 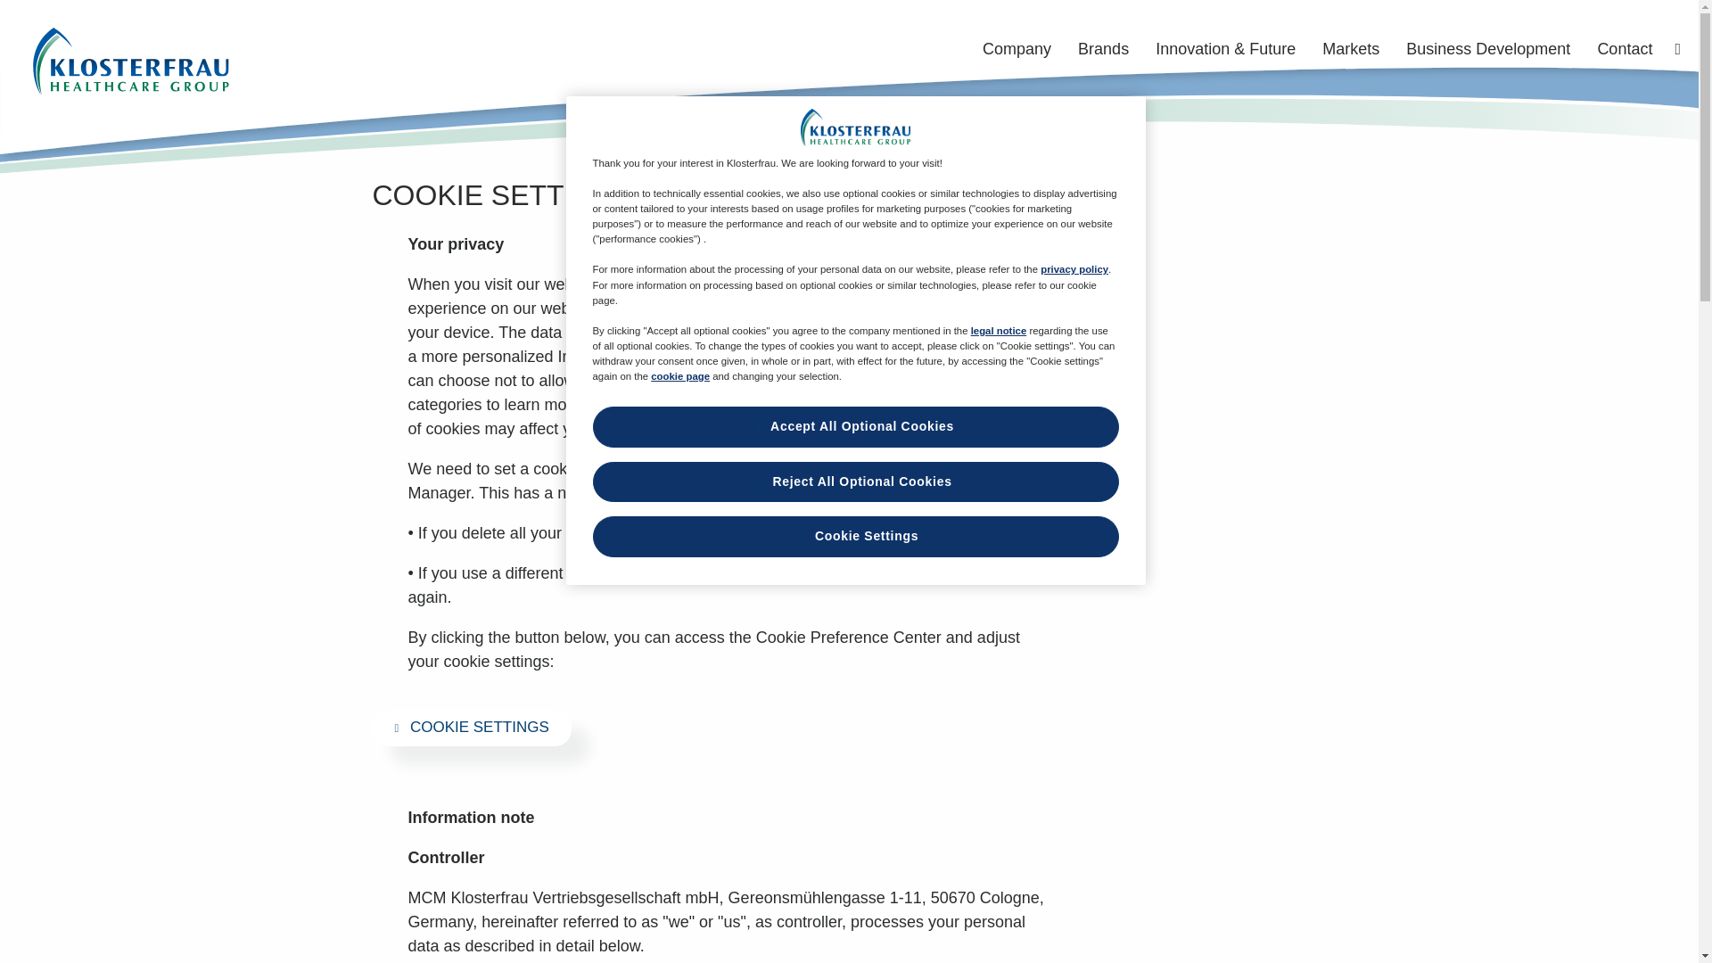 What do you see at coordinates (1633, 50) in the screenshot?
I see `Contact` at bounding box center [1633, 50].